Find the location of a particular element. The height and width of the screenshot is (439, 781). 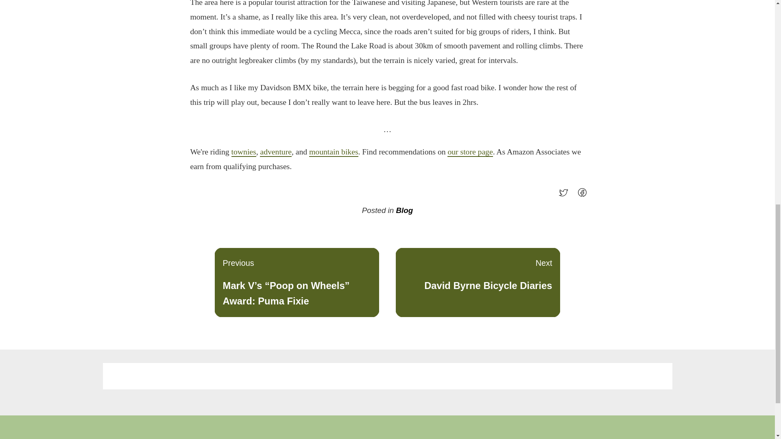

Share on Facebook is located at coordinates (584, 195).